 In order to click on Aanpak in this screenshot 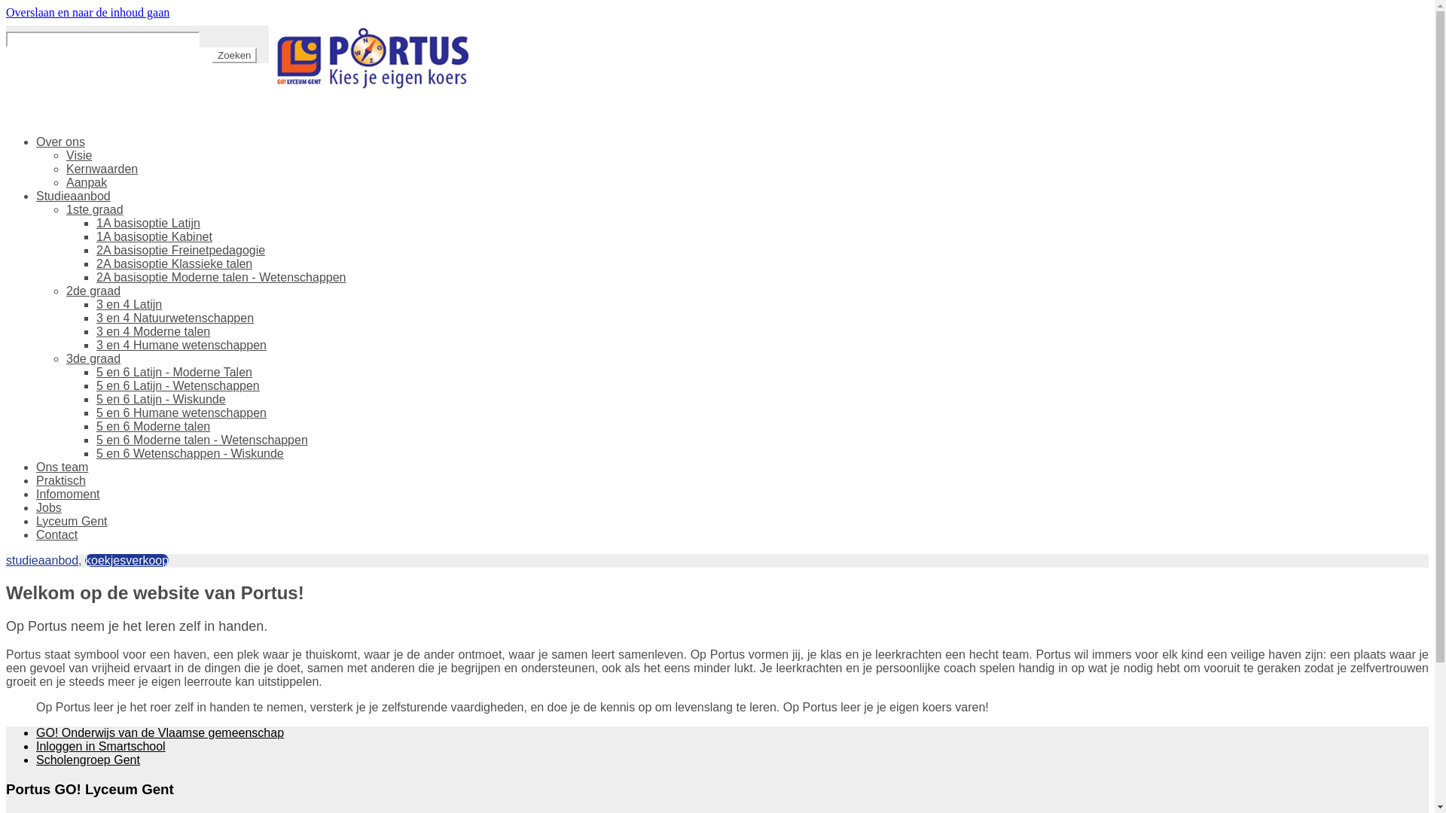, I will do `click(87, 182)`.